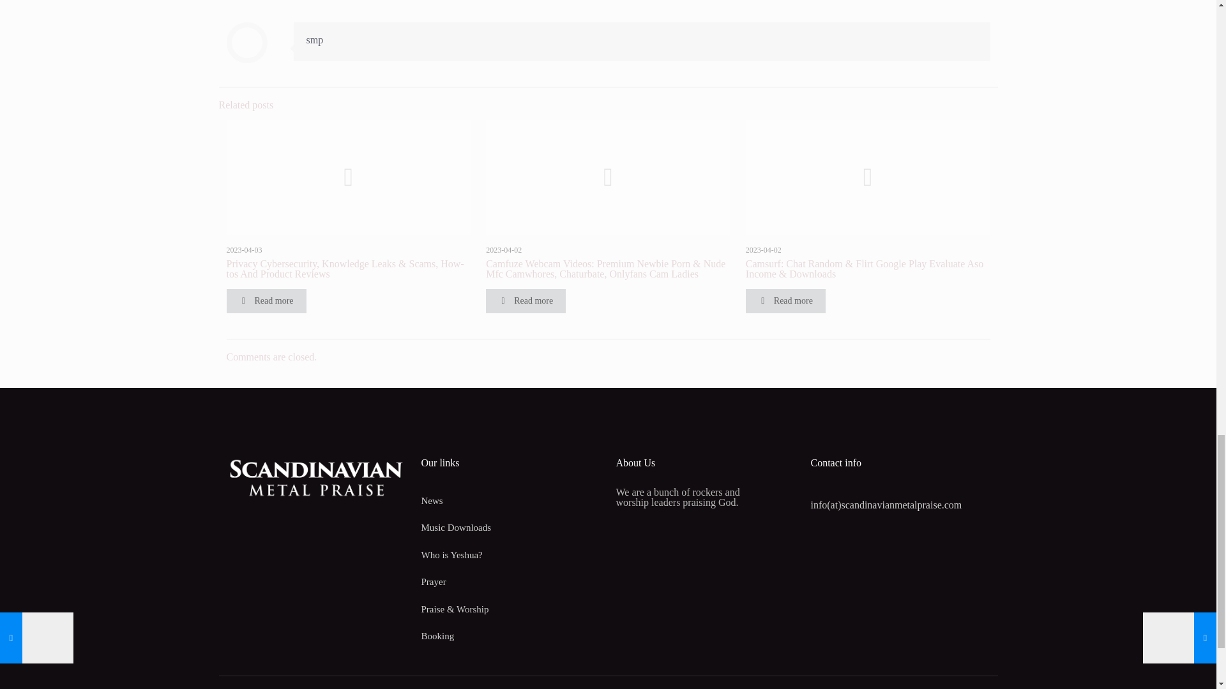  What do you see at coordinates (511, 527) in the screenshot?
I see `Music Downloads` at bounding box center [511, 527].